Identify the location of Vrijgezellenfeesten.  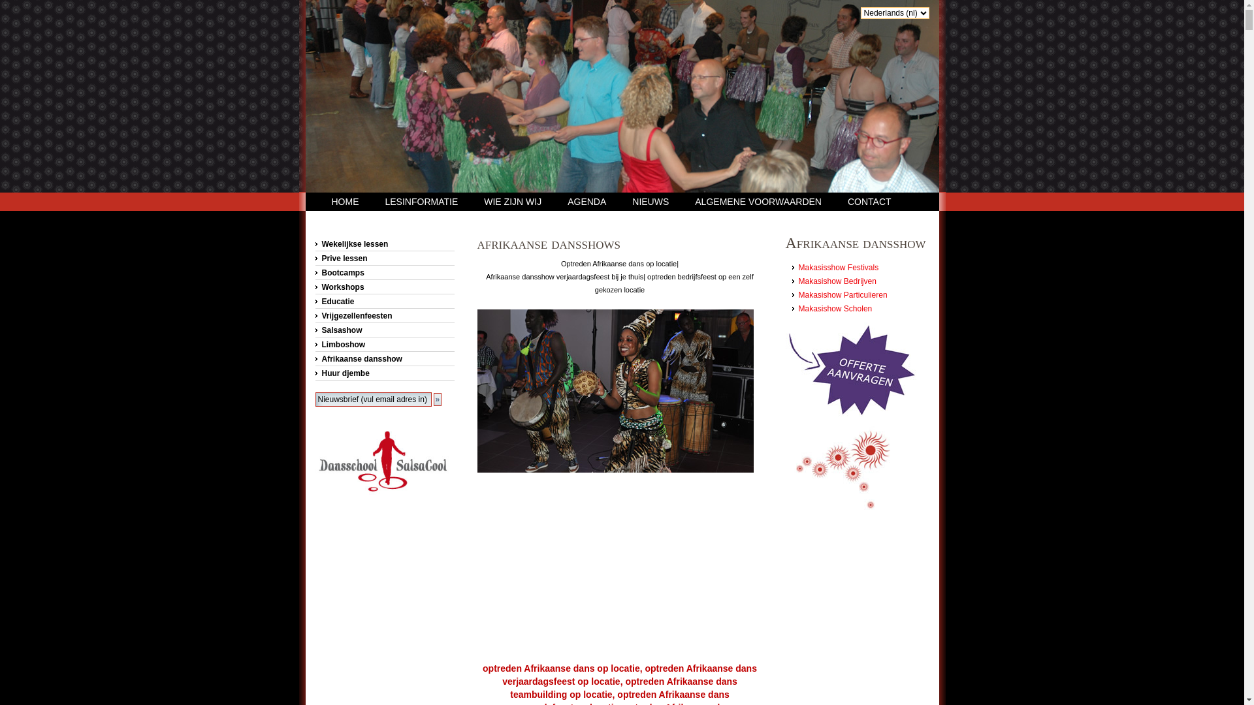
(384, 316).